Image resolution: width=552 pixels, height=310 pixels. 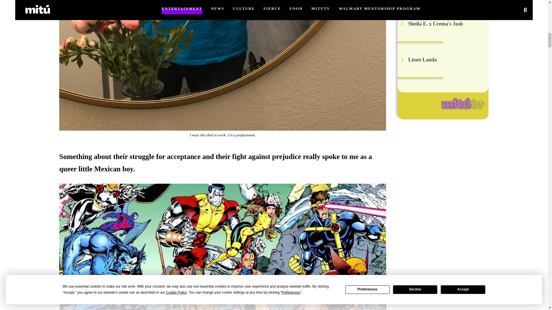 I want to click on Lisset Landa, so click(x=423, y=60).